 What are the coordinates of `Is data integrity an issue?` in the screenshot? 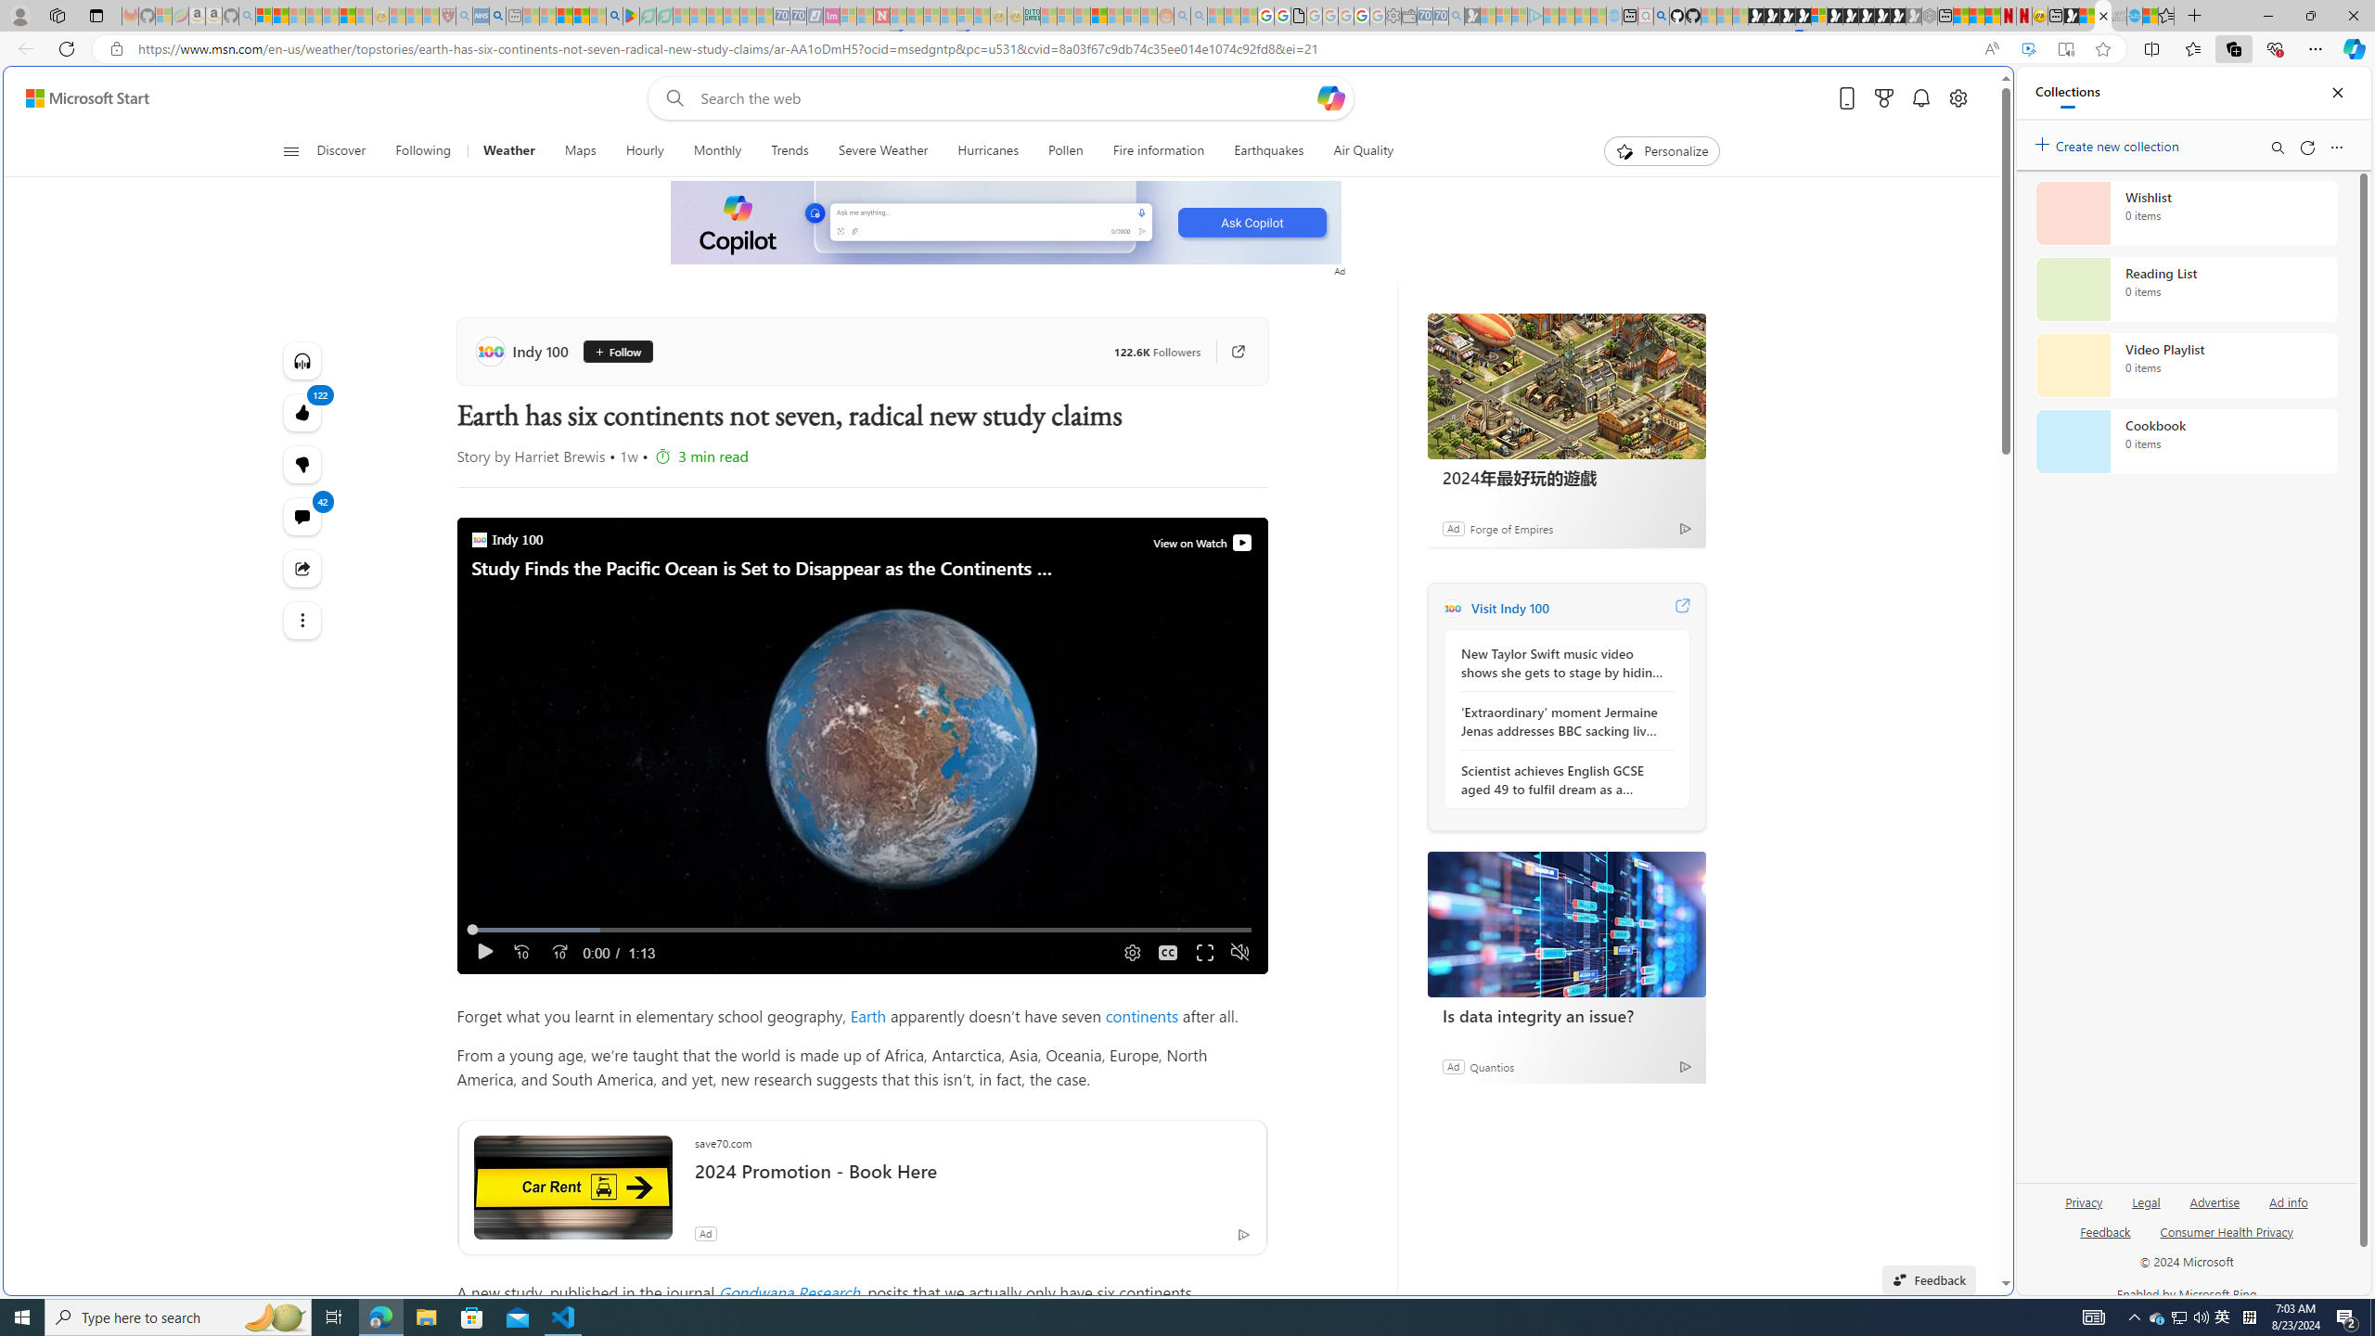 It's located at (1566, 924).